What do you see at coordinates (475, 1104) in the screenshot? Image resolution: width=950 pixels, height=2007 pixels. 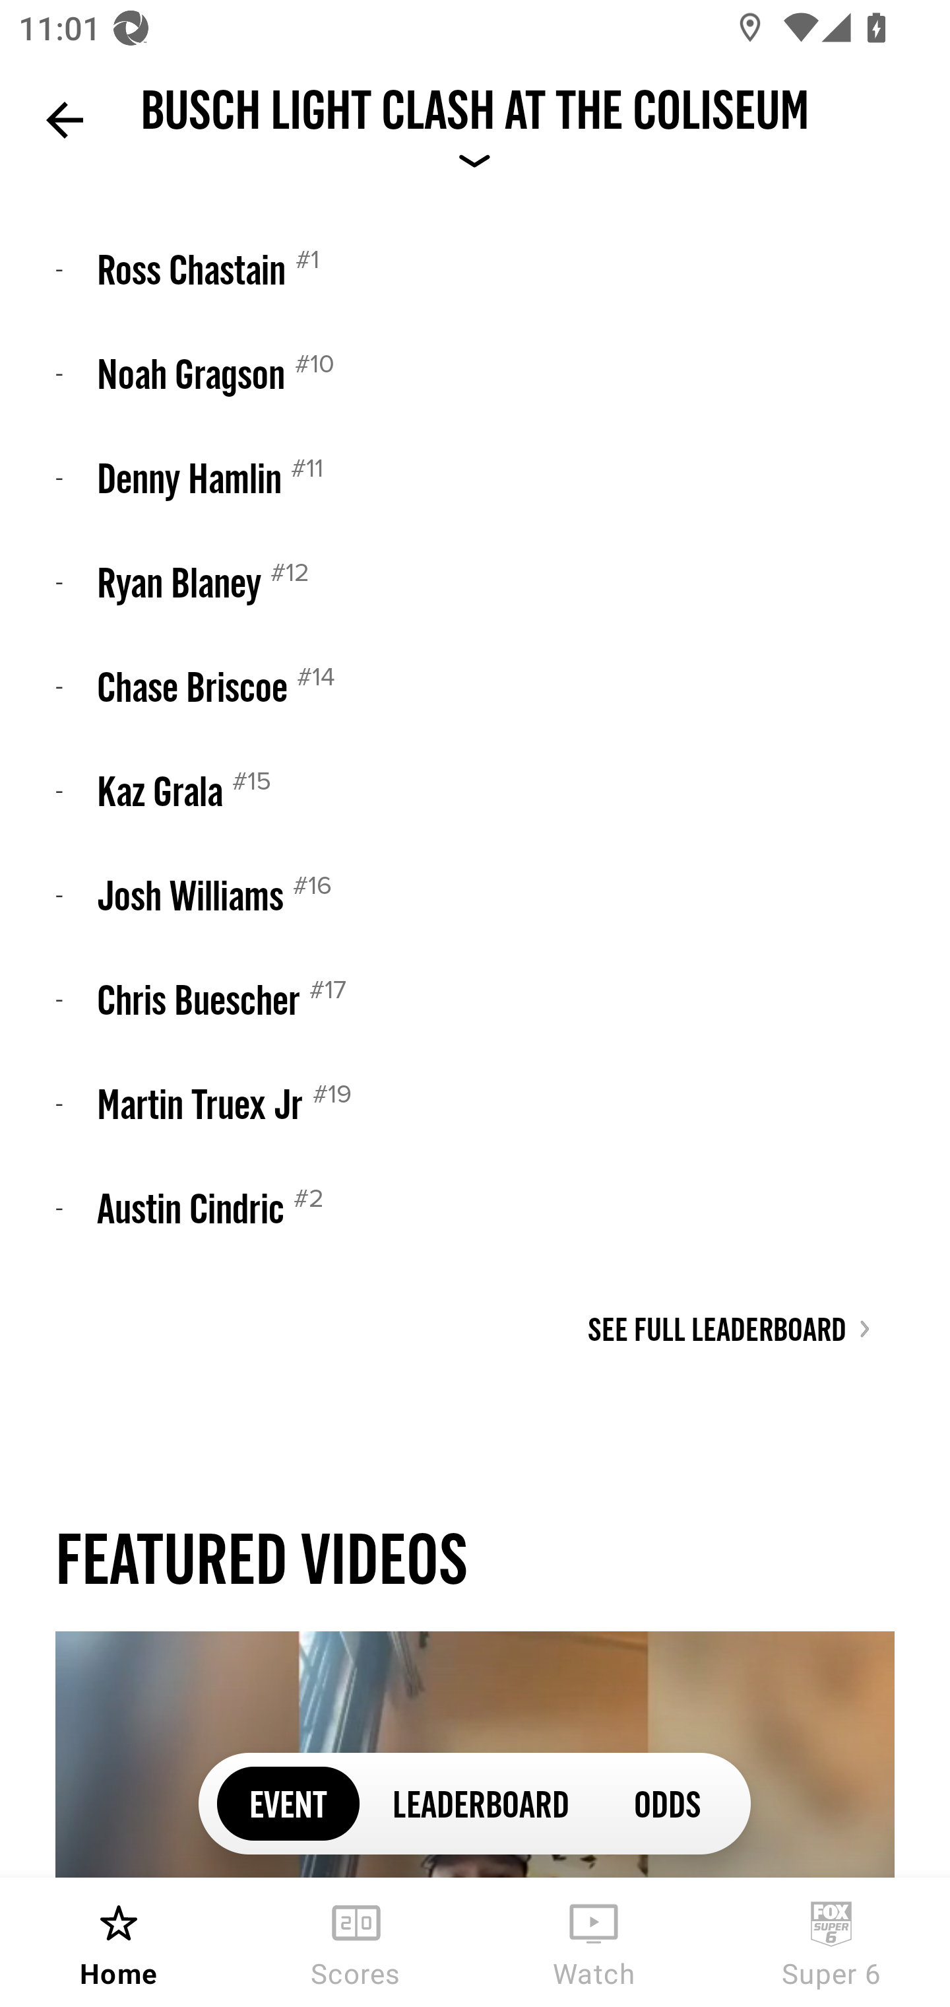 I see `- Martin Truex Jr #19` at bounding box center [475, 1104].